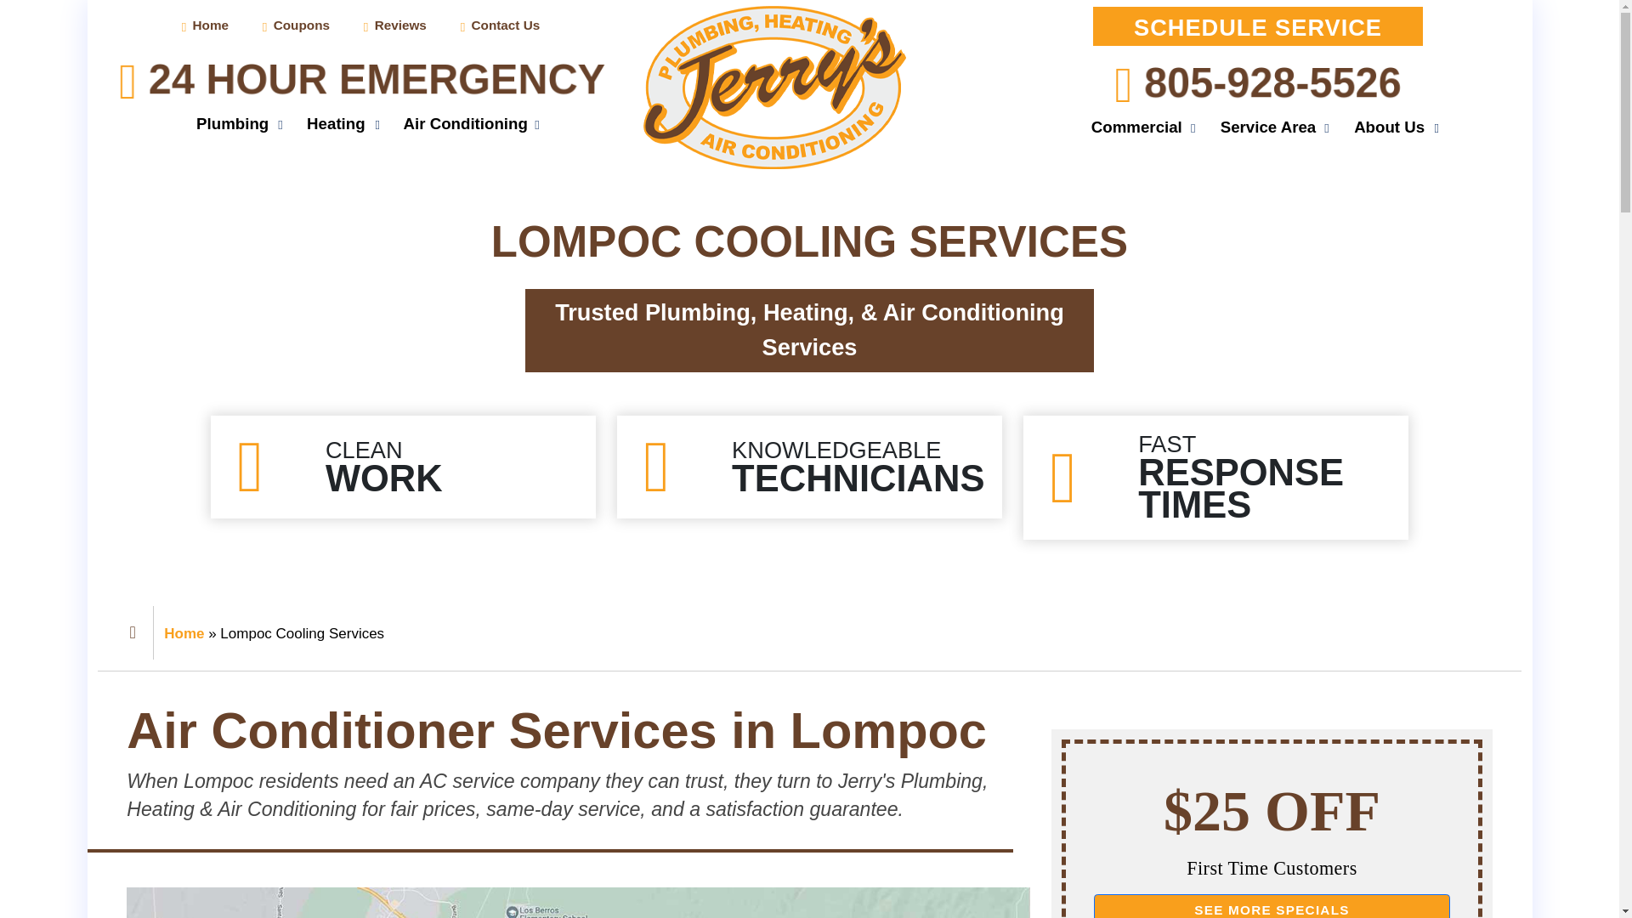 This screenshot has height=918, width=1632. Describe the element at coordinates (465, 123) in the screenshot. I see `Air Conditioning` at that location.